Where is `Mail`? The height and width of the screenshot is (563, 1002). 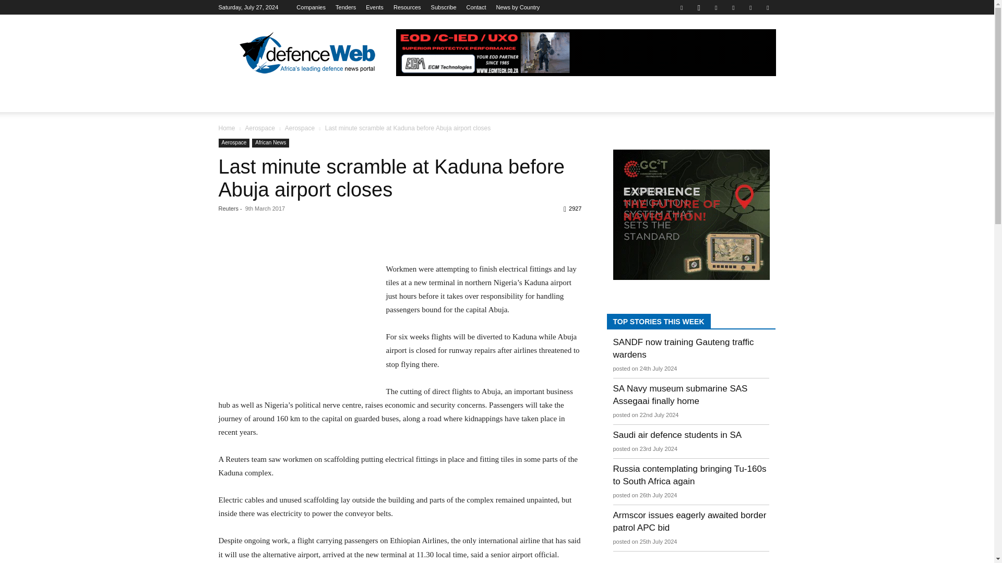 Mail is located at coordinates (733, 7).